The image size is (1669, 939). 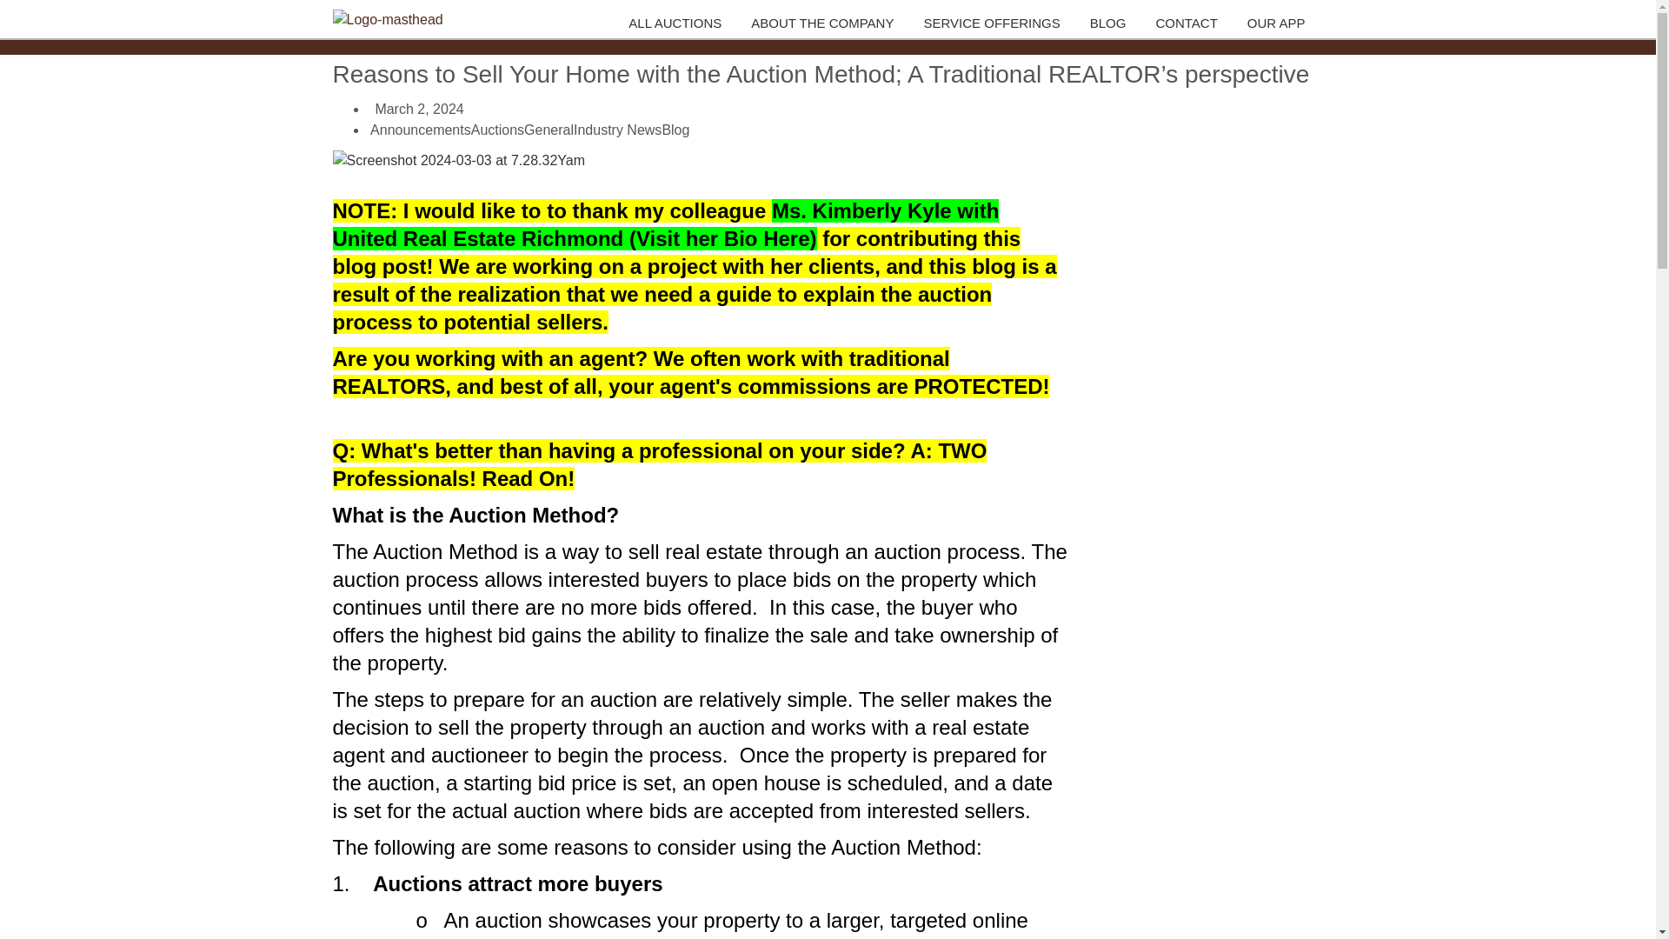 What do you see at coordinates (675, 130) in the screenshot?
I see `Blog` at bounding box center [675, 130].